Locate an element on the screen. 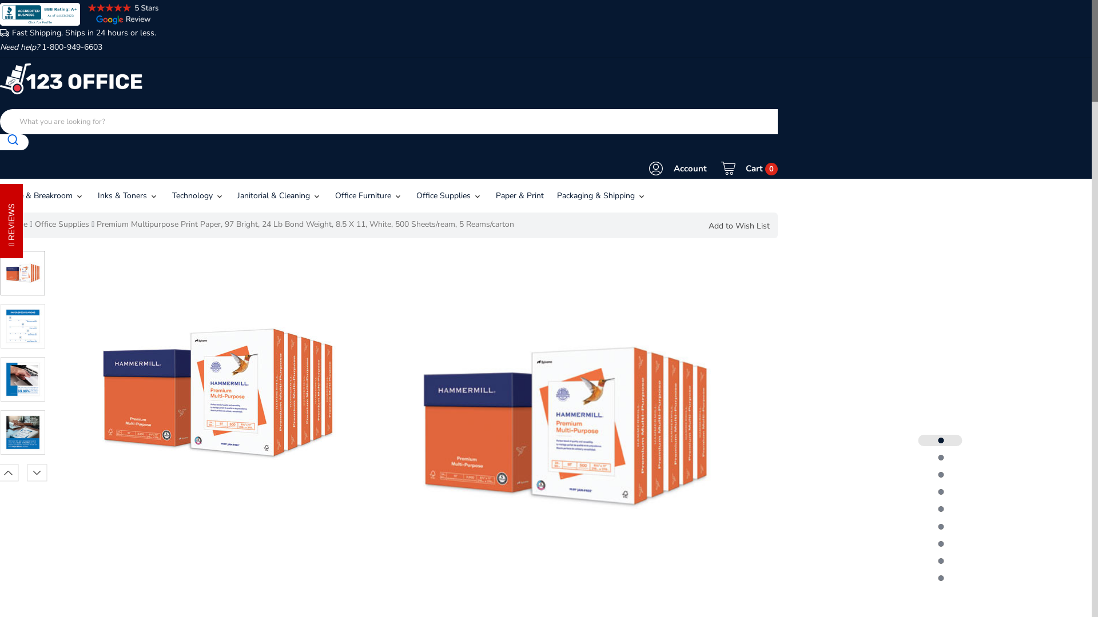 This screenshot has height=617, width=1098. Packaging & Shipping is located at coordinates (602, 195).